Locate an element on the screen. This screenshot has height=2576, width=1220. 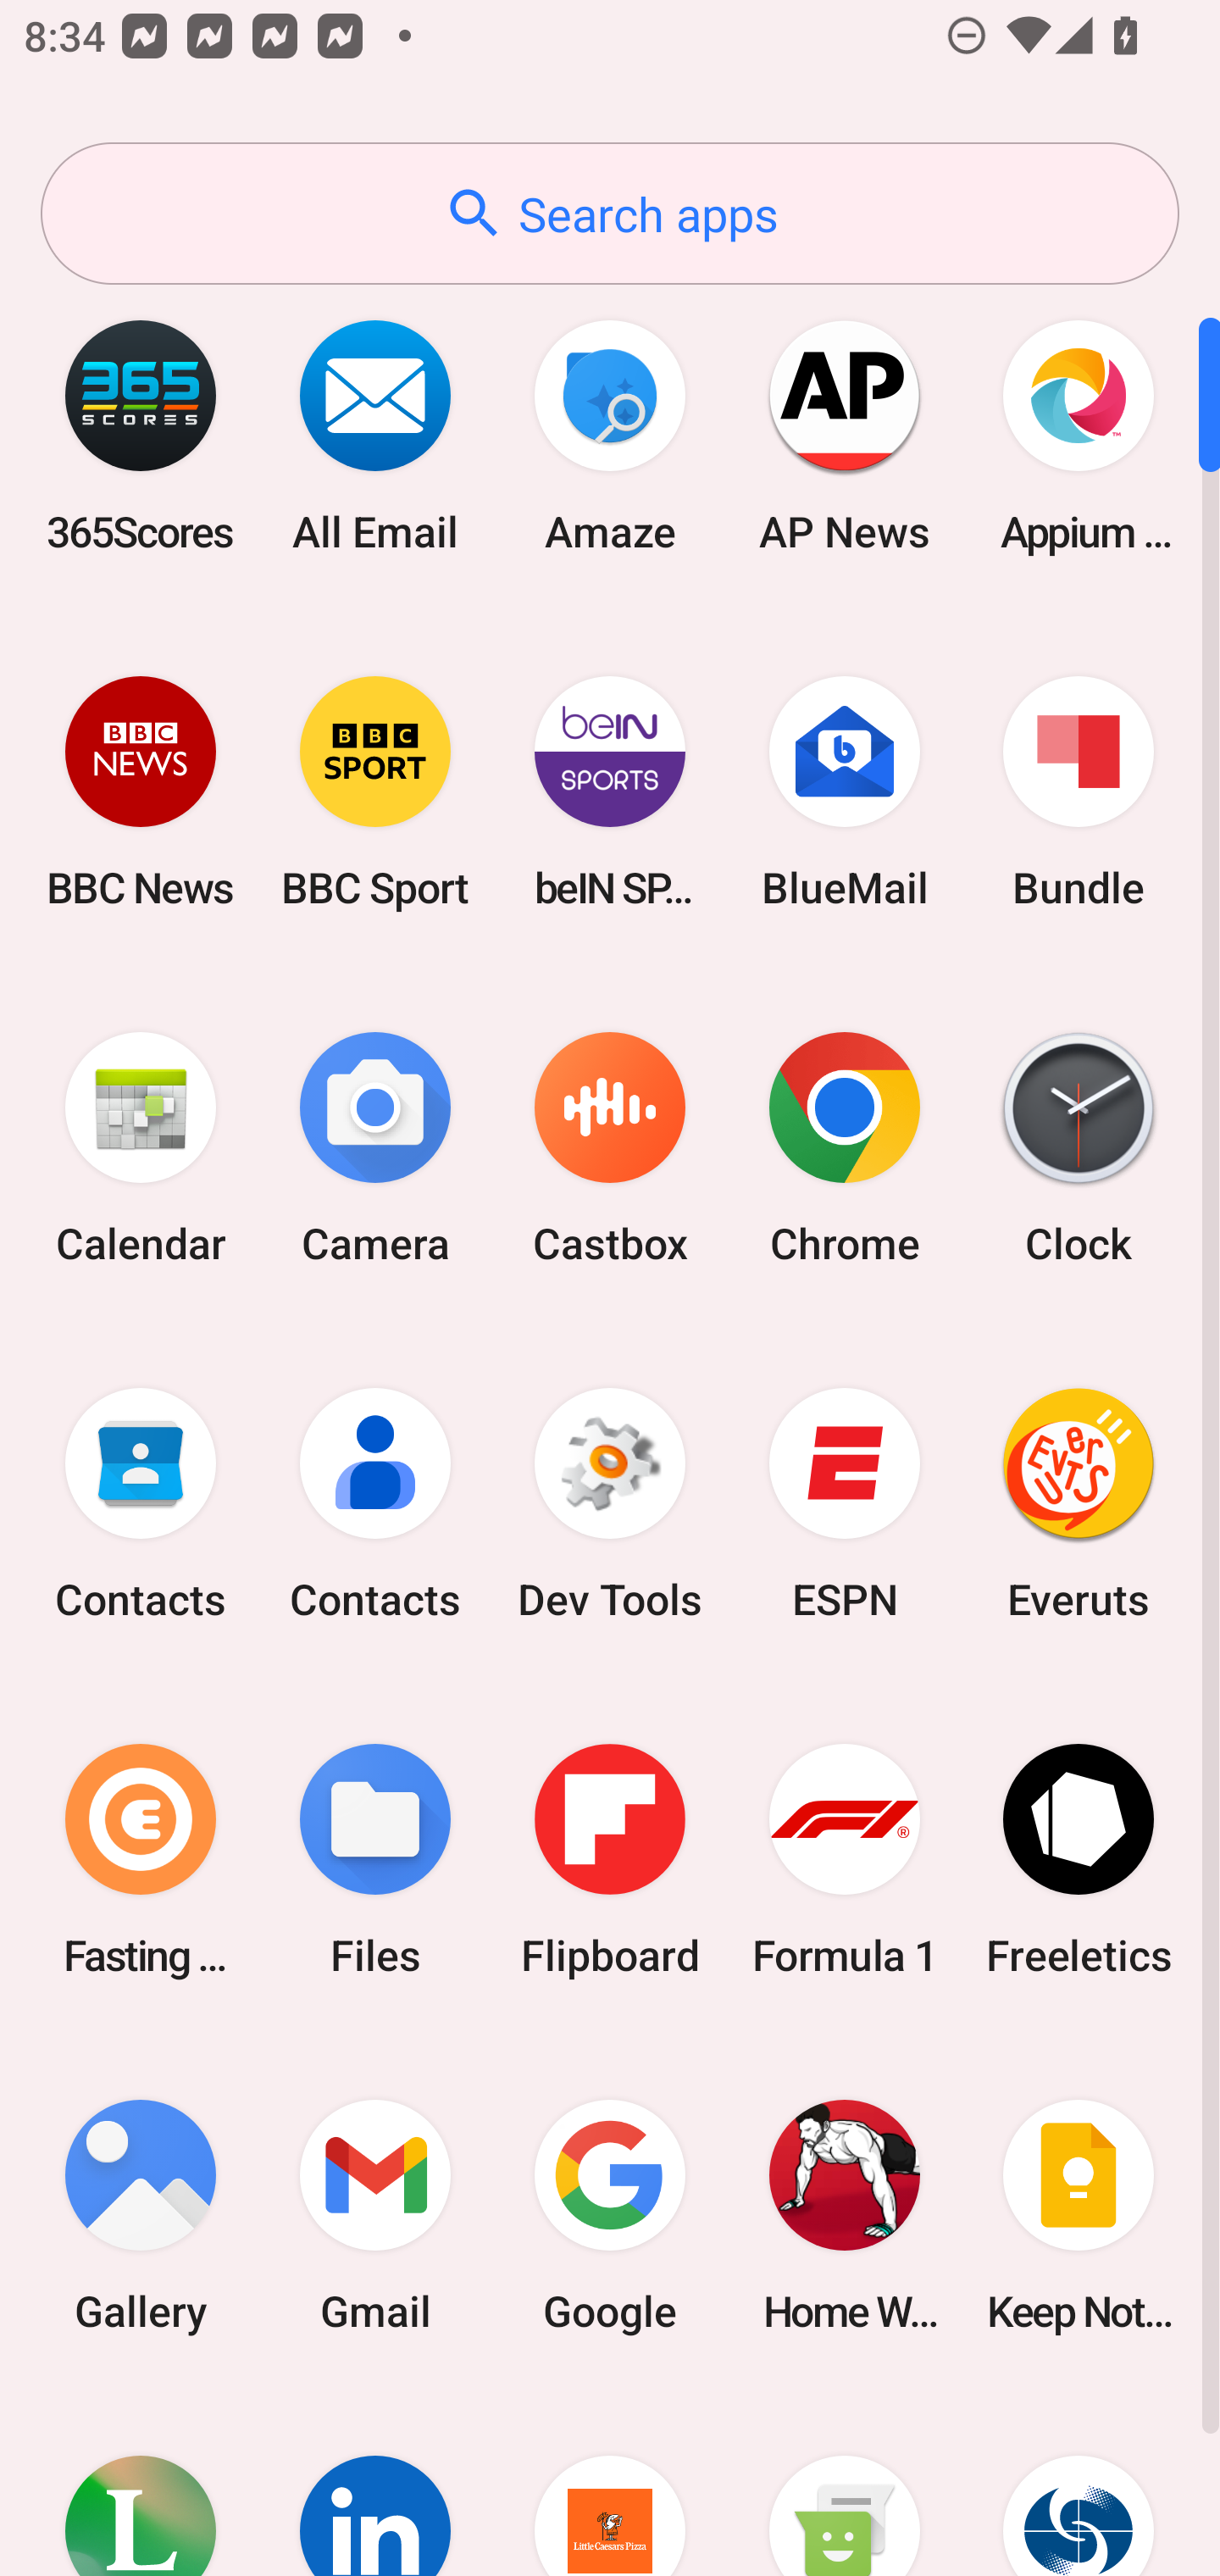
ESPN is located at coordinates (844, 1504).